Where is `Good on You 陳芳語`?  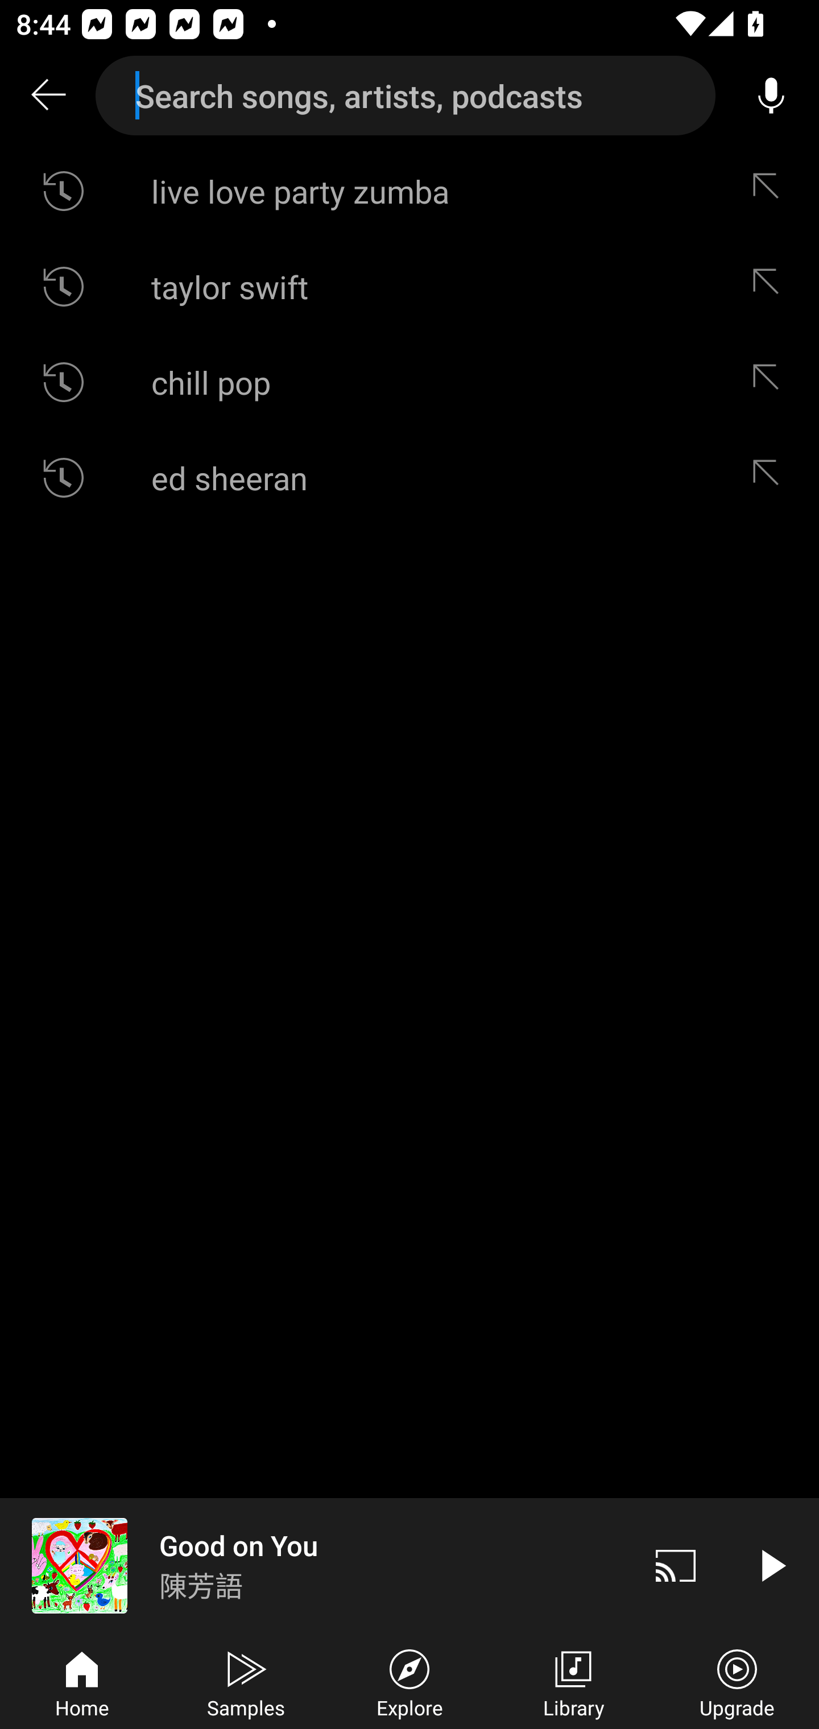 Good on You 陳芳語 is located at coordinates (314, 1565).